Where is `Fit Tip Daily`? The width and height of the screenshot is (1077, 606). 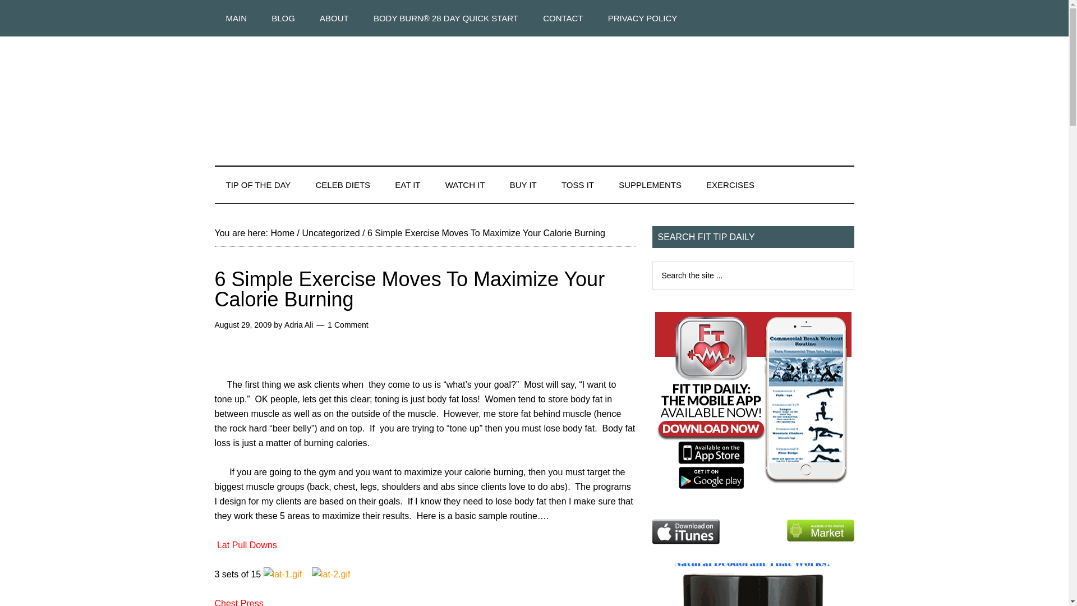 Fit Tip Daily is located at coordinates (534, 91).